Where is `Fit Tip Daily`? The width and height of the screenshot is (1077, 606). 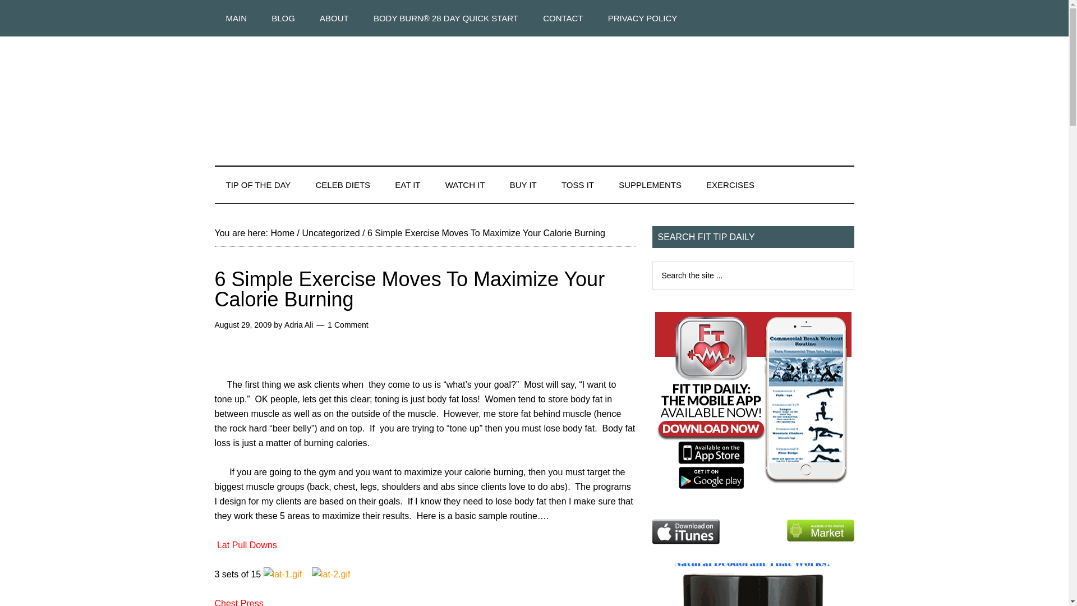 Fit Tip Daily is located at coordinates (534, 91).